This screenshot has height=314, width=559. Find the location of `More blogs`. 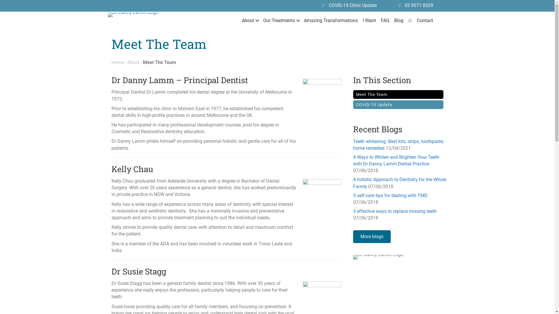

More blogs is located at coordinates (372, 237).